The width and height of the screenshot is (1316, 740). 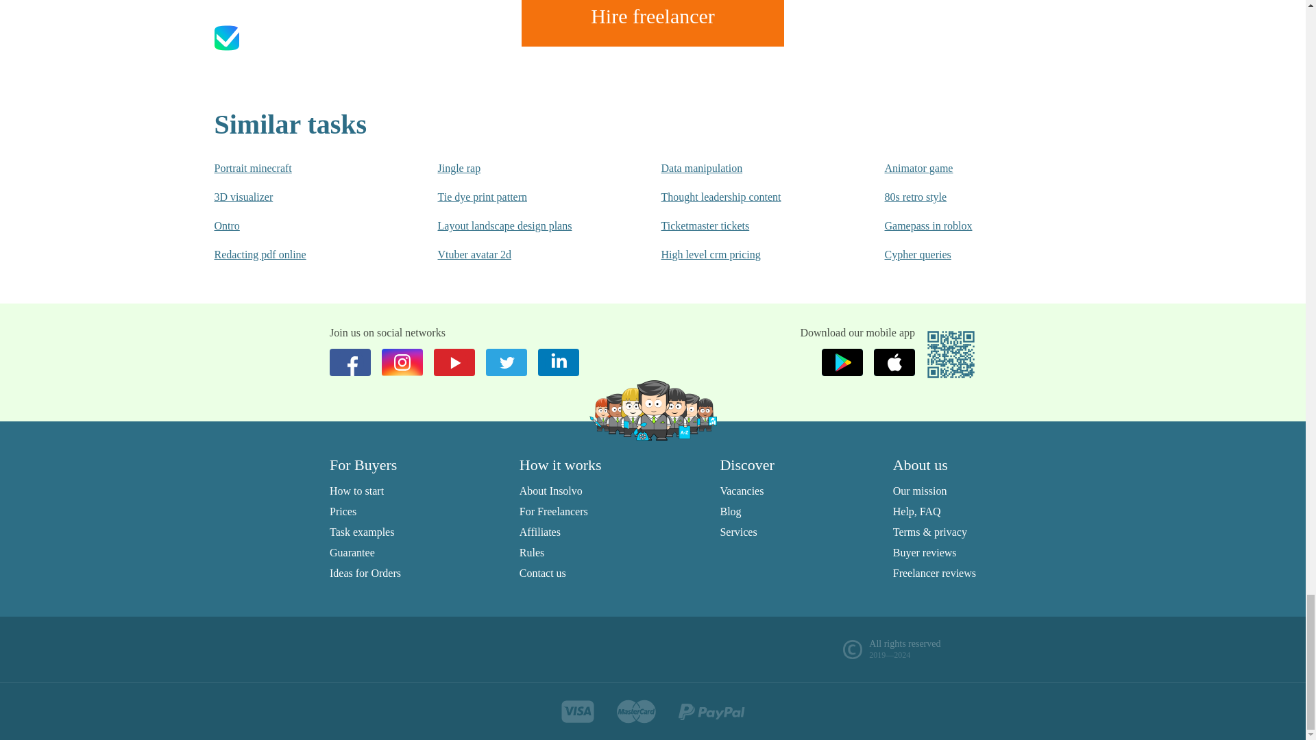 What do you see at coordinates (297, 197) in the screenshot?
I see `3D visualizer` at bounding box center [297, 197].